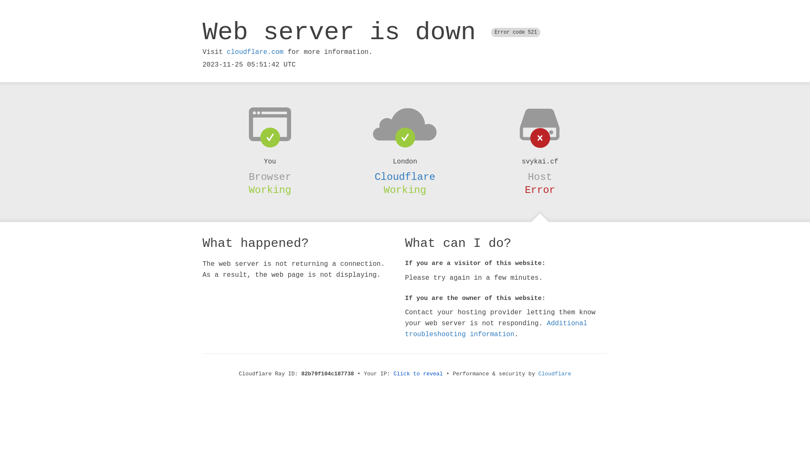 This screenshot has width=810, height=455. I want to click on Cloudflare, so click(555, 374).